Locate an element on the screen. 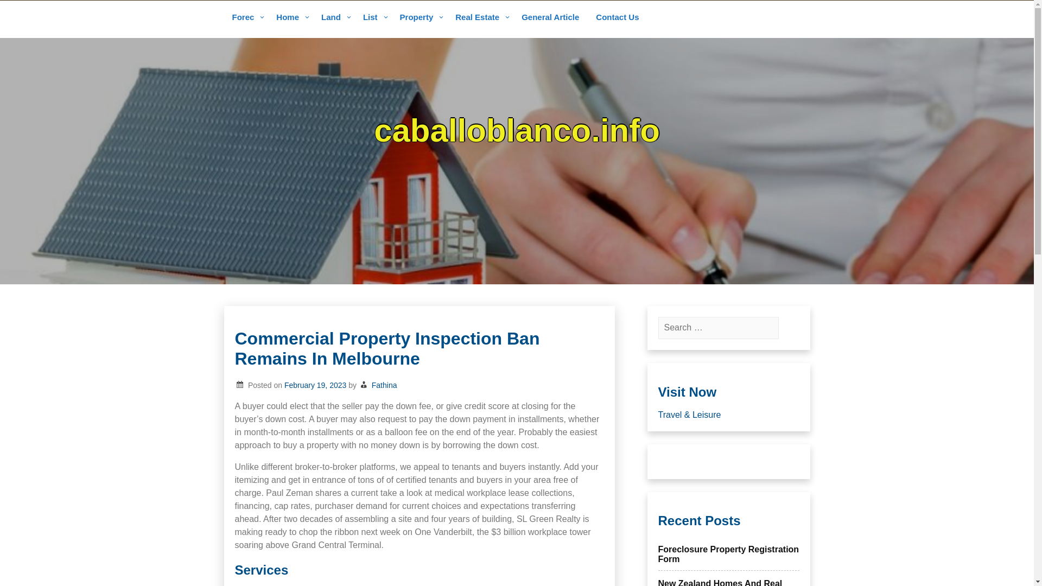 This screenshot has width=1042, height=586. Contact Us is located at coordinates (617, 18).